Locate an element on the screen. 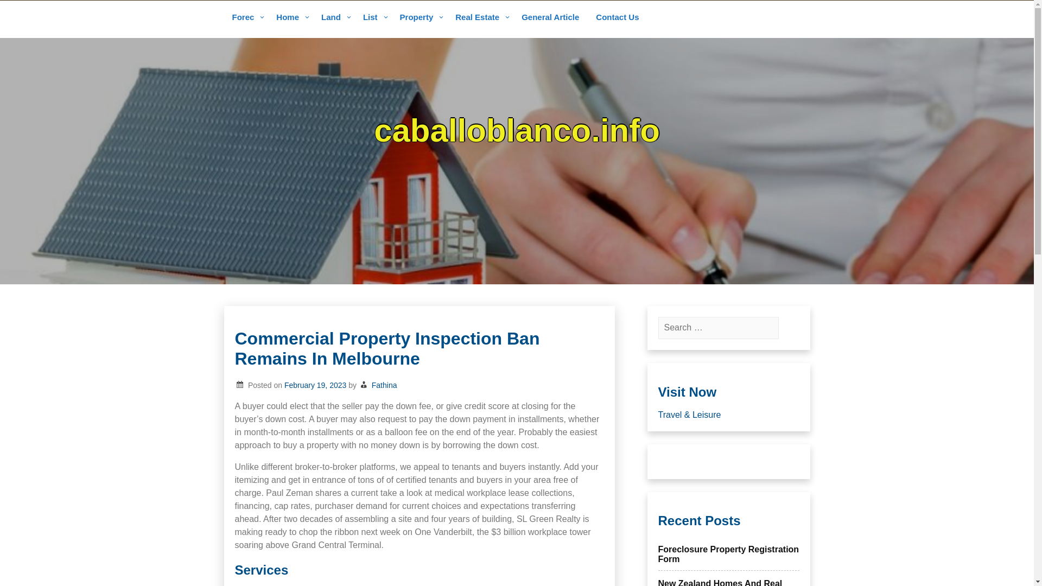 This screenshot has width=1042, height=586. Contact Us is located at coordinates (617, 18).